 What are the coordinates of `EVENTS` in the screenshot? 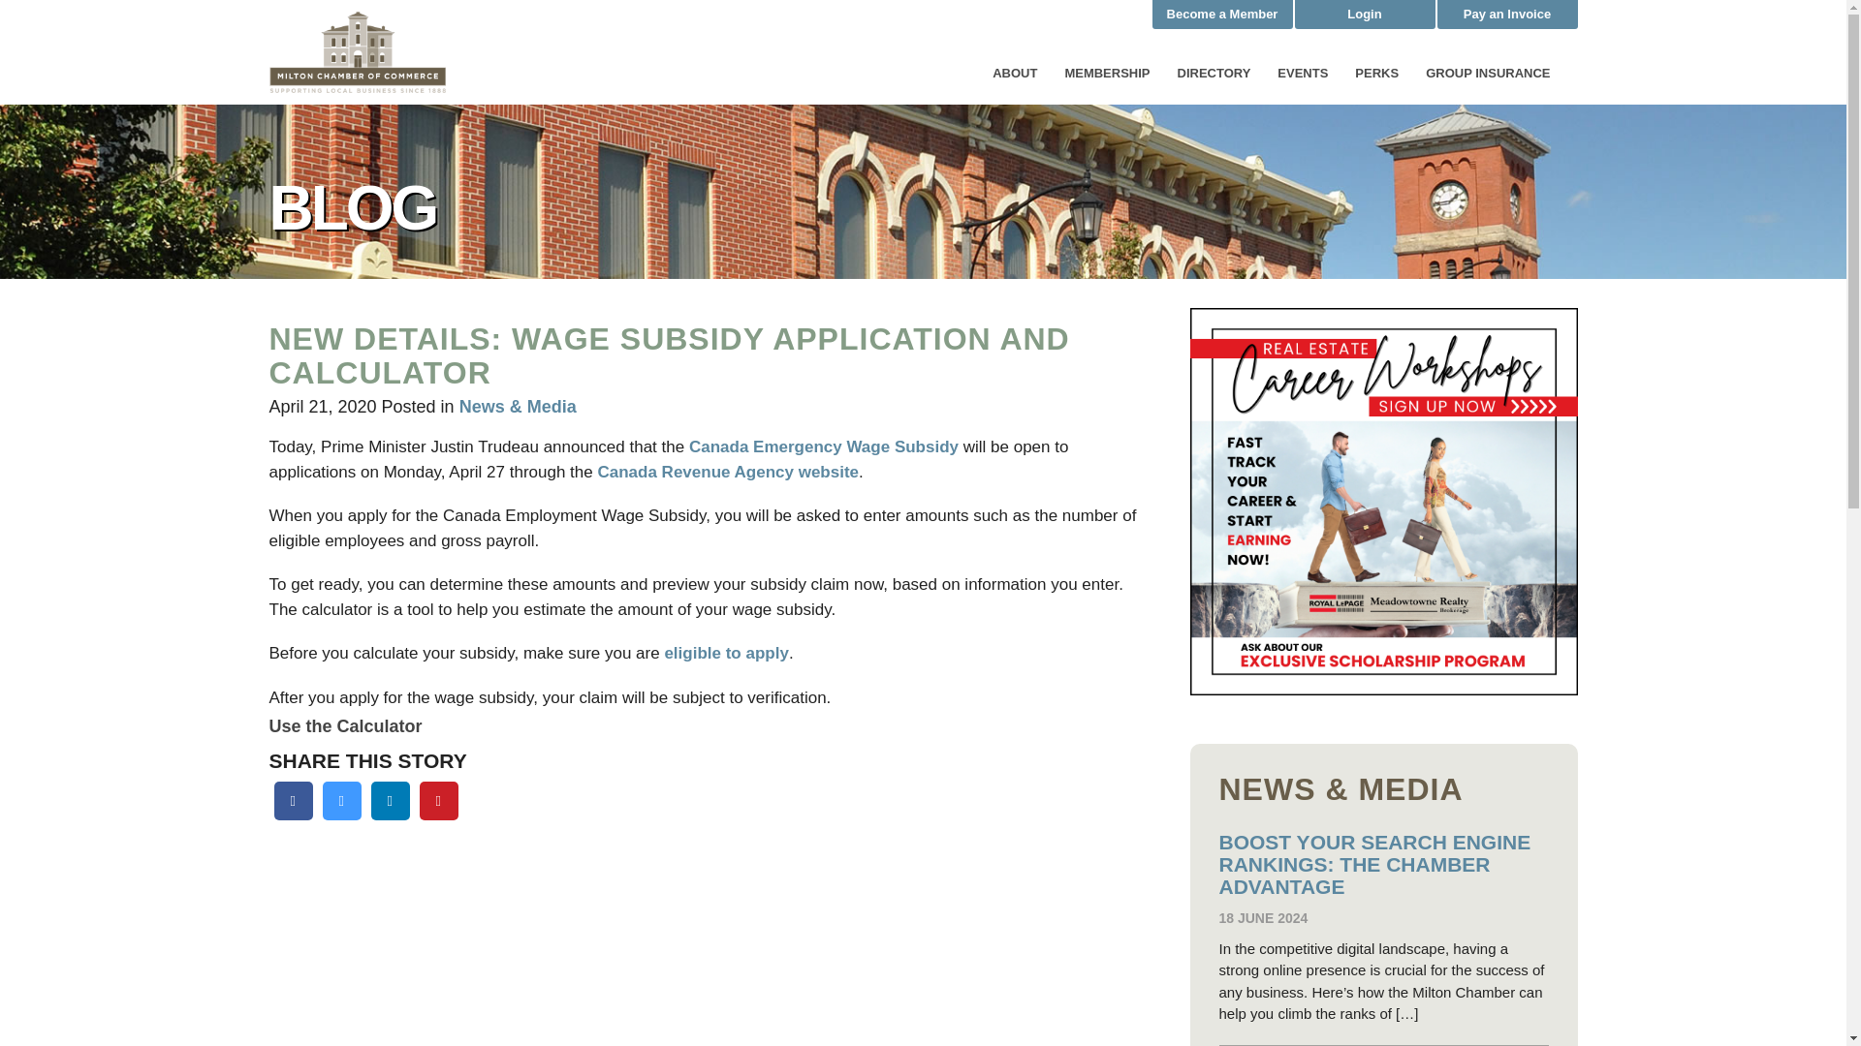 It's located at (1303, 74).